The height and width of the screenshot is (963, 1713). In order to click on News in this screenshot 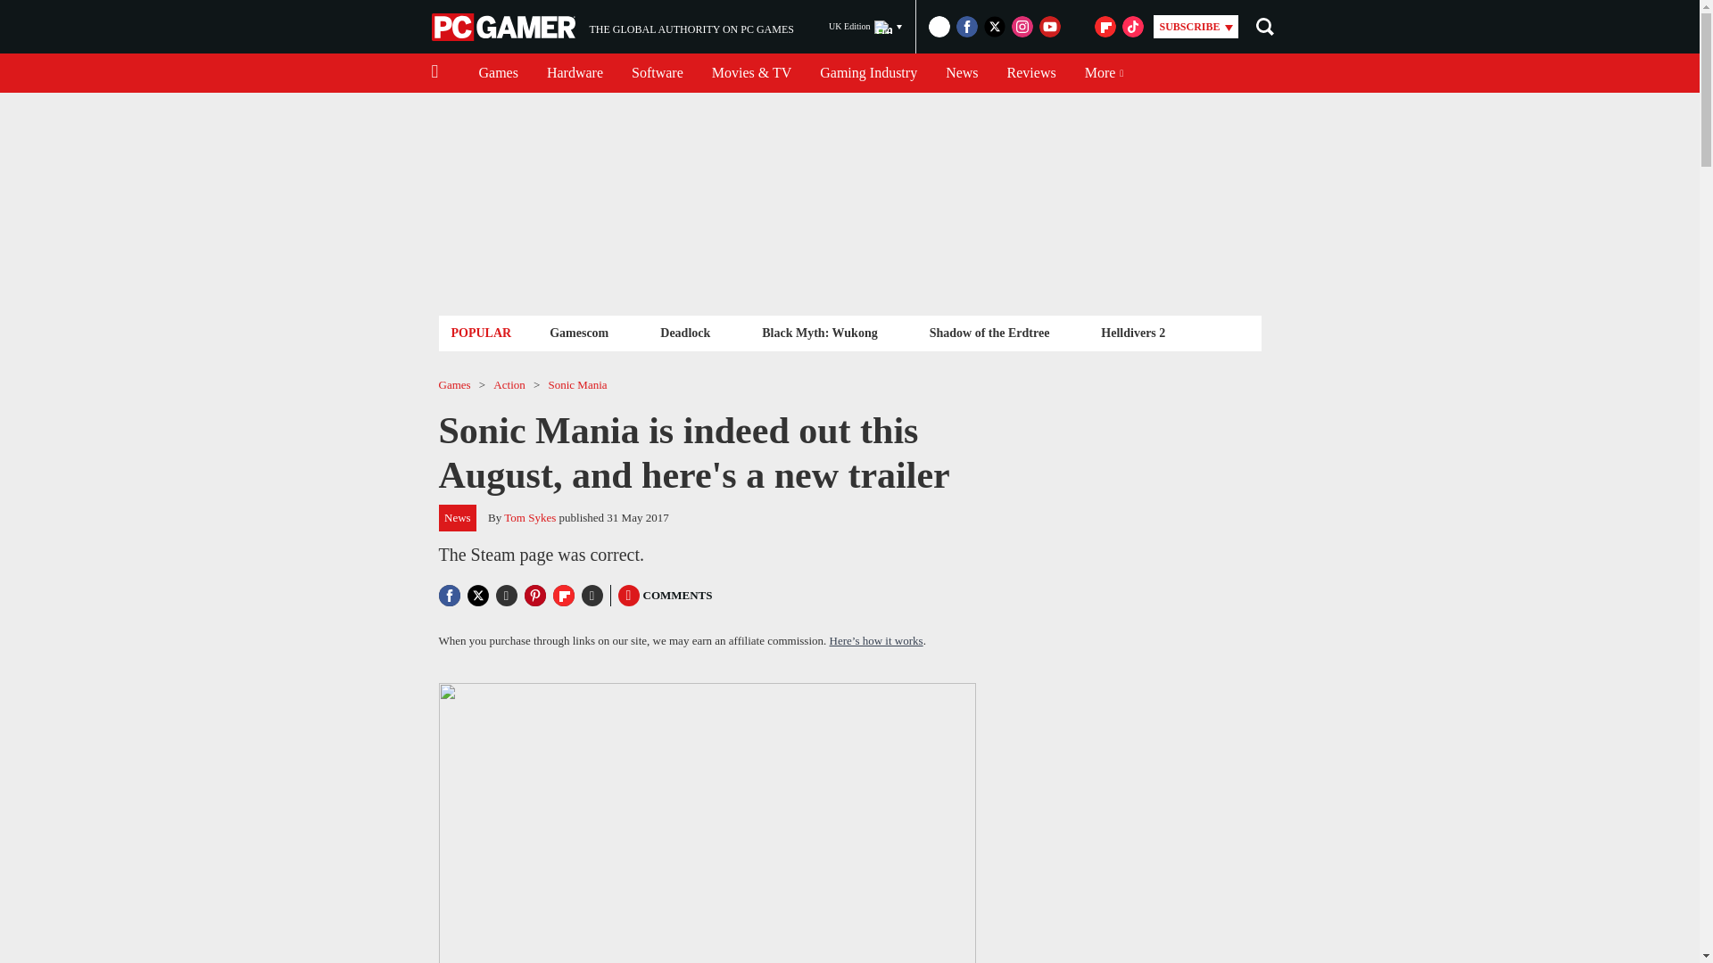, I will do `click(612, 27)`.